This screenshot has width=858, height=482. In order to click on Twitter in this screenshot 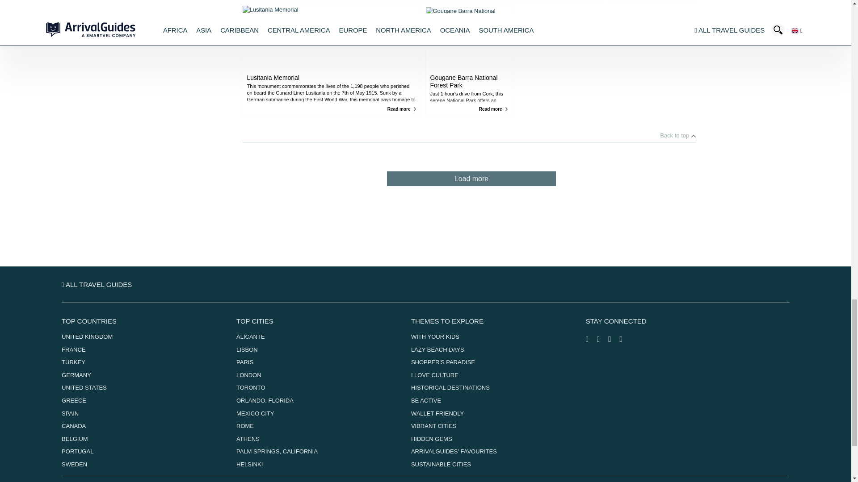, I will do `click(614, 339)`.